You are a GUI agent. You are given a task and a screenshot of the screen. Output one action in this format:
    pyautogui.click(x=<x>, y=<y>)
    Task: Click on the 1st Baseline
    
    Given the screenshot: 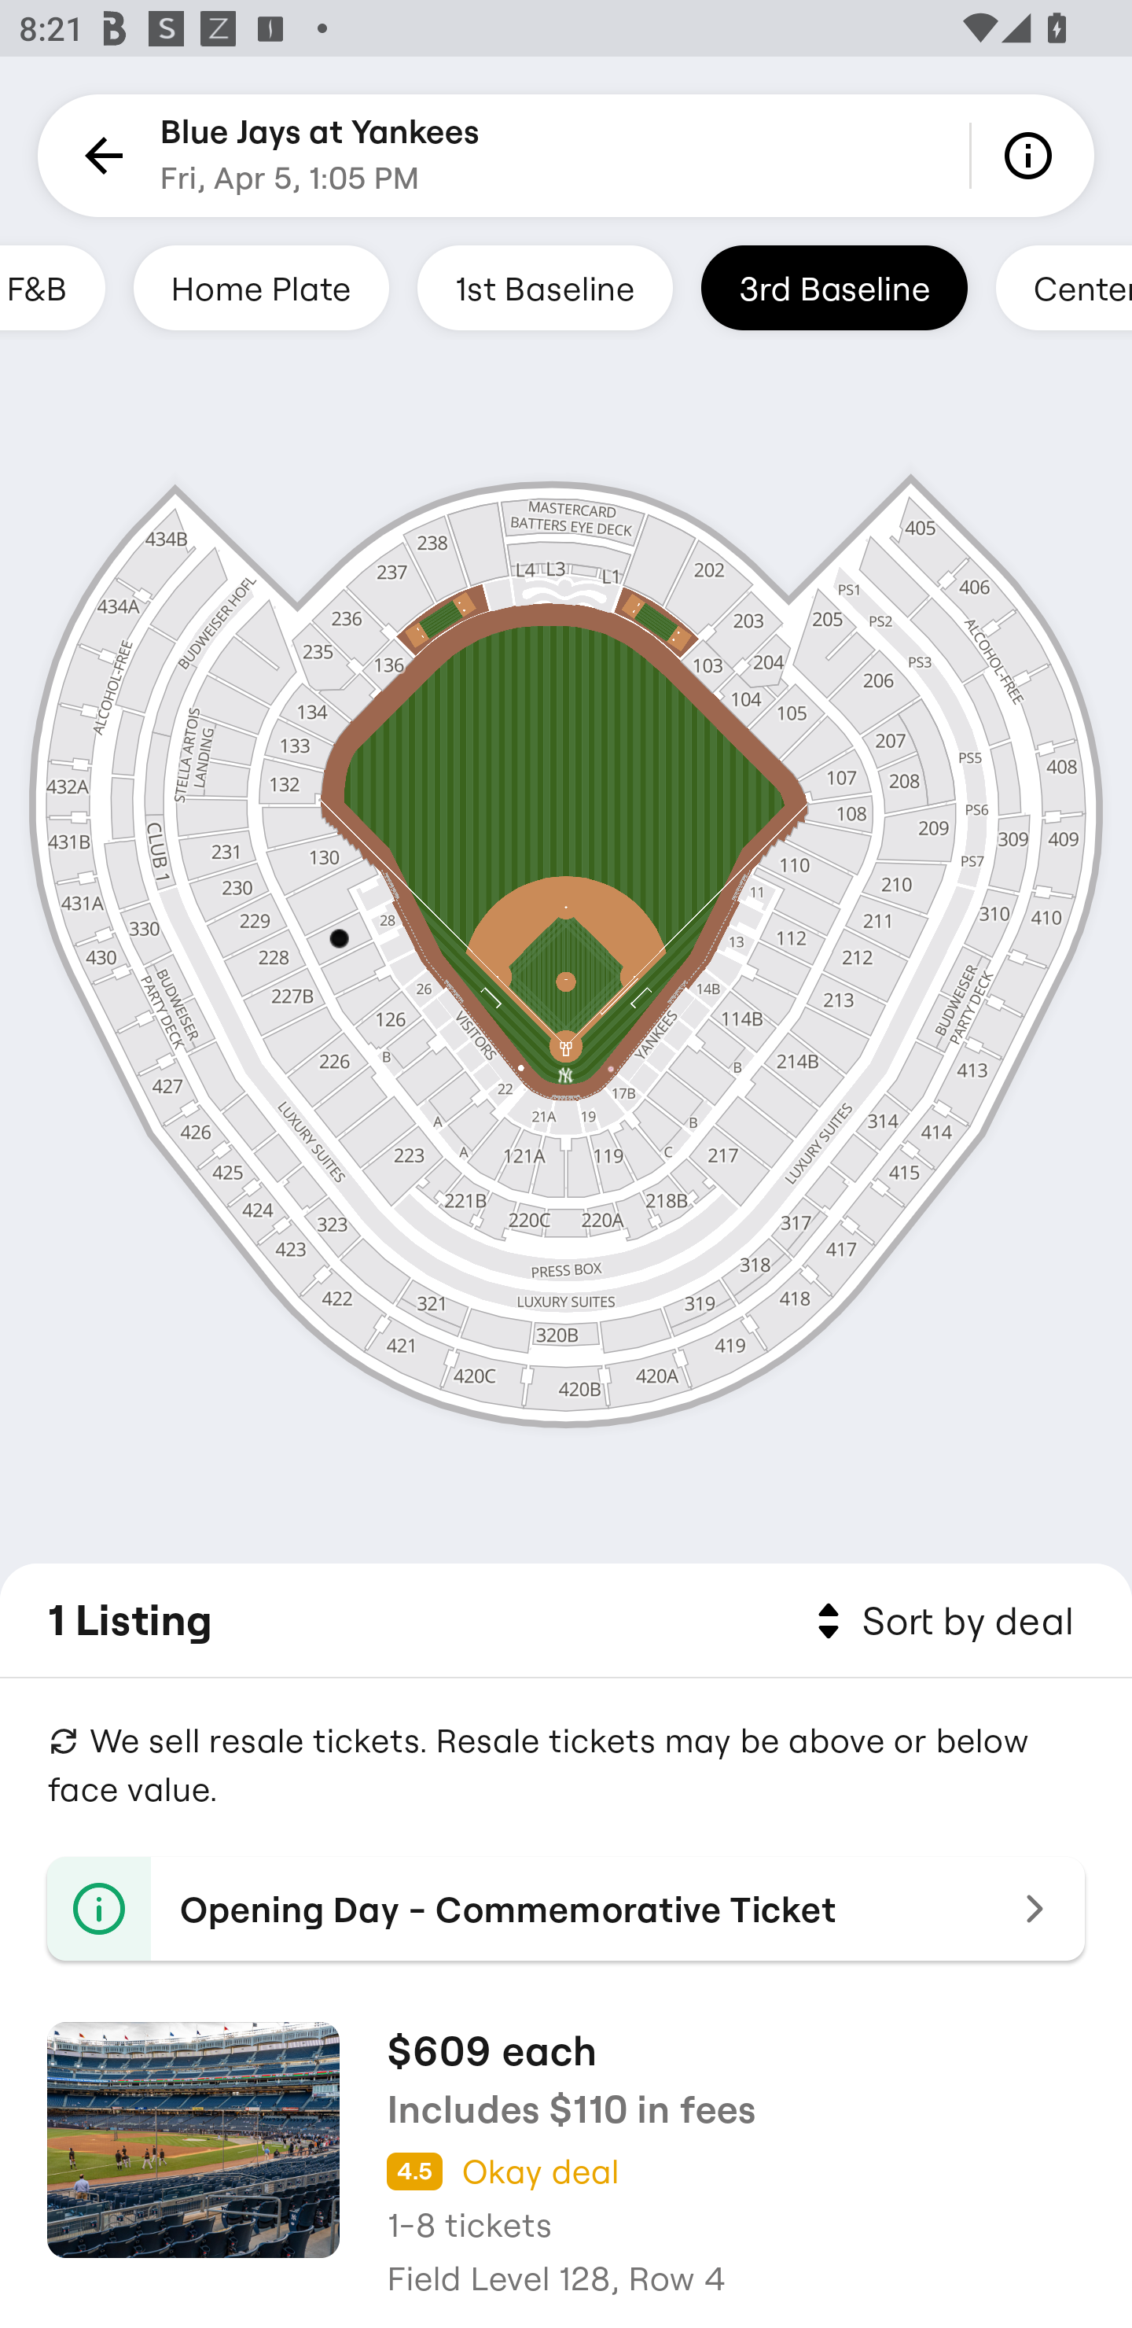 What is the action you would take?
    pyautogui.click(x=545, y=287)
    